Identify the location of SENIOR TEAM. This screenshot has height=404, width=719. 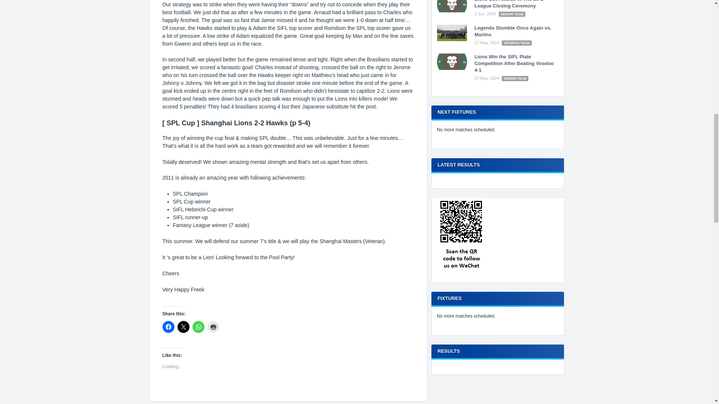
(512, 14).